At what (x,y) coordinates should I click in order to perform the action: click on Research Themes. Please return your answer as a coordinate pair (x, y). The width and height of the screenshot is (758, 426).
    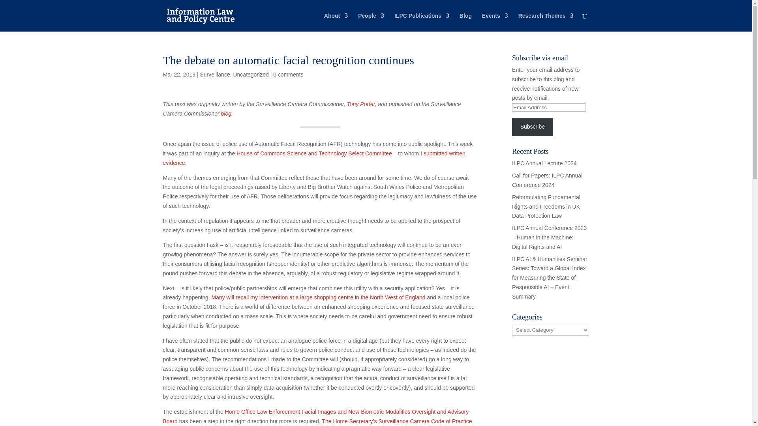
    Looking at the image, I should click on (546, 22).